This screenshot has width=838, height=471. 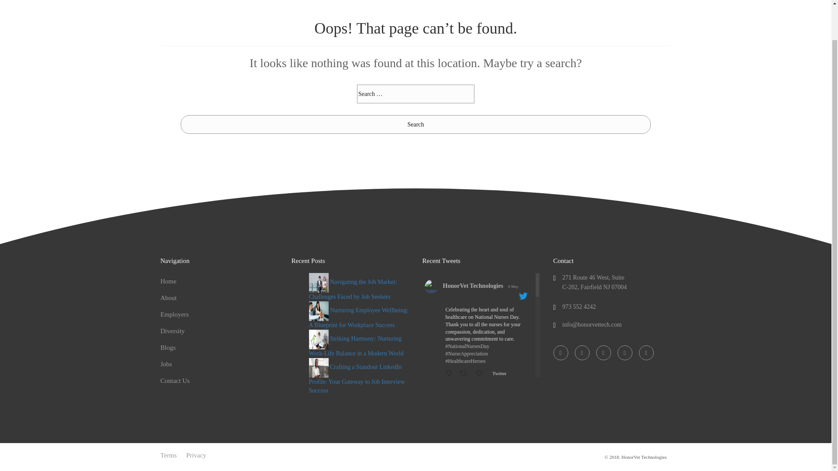 I want to click on 6 May, so click(x=512, y=287).